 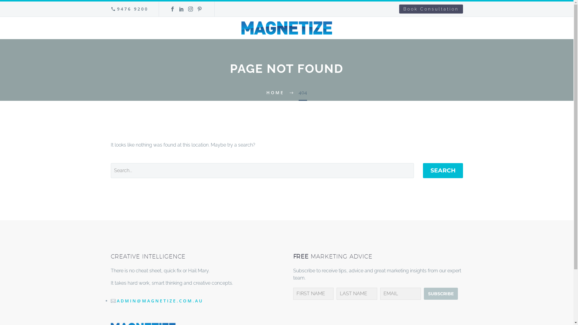 What do you see at coordinates (172, 9) in the screenshot?
I see `Facebook` at bounding box center [172, 9].